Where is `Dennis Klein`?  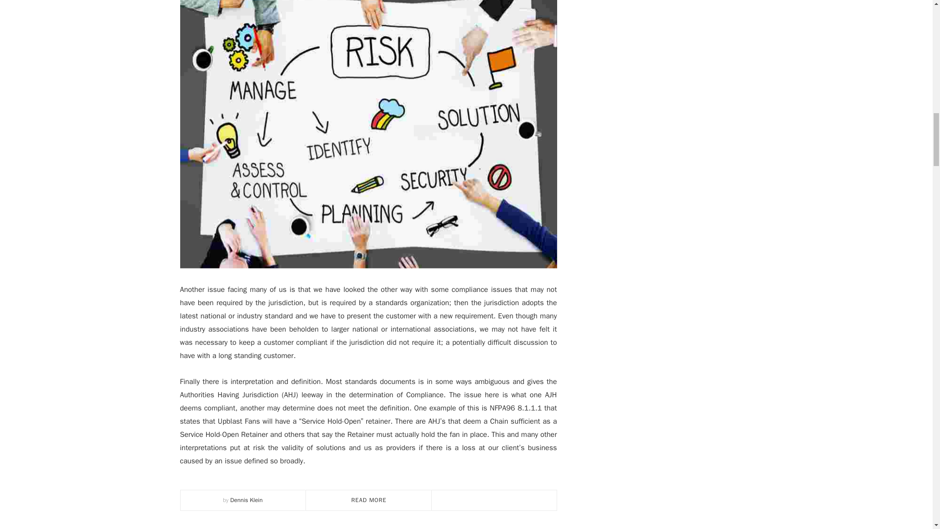 Dennis Klein is located at coordinates (246, 500).